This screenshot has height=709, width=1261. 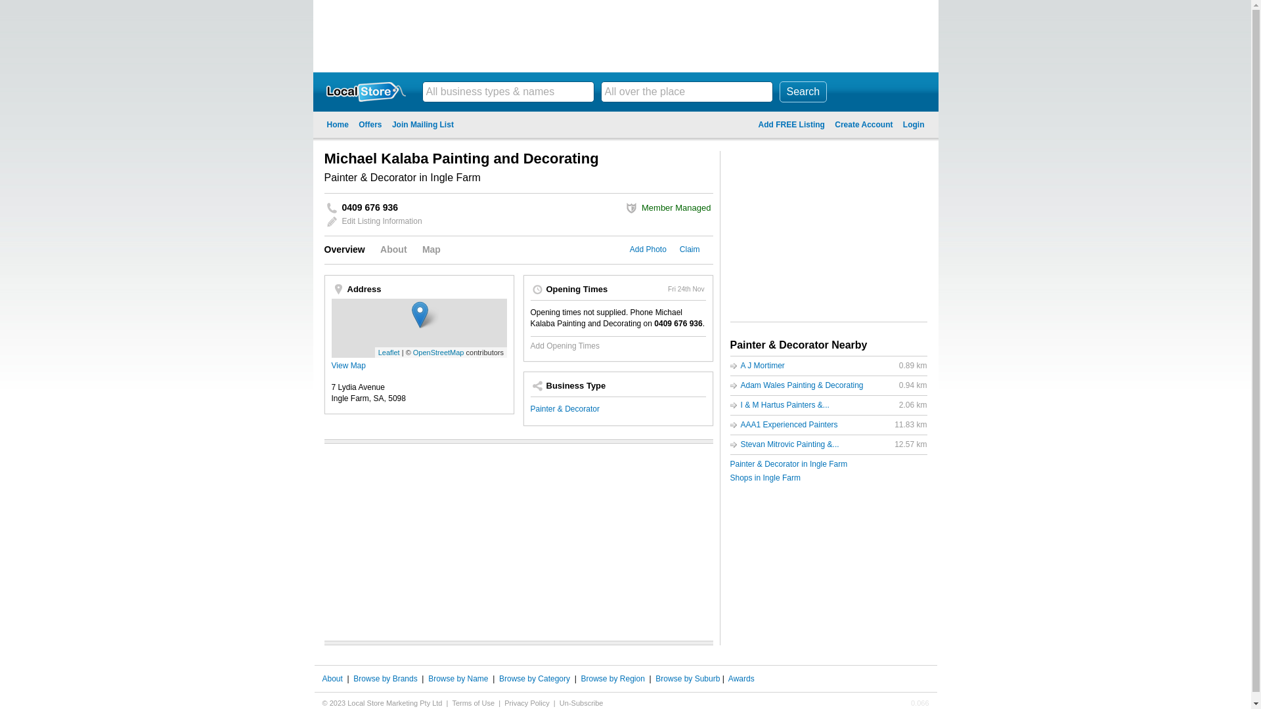 What do you see at coordinates (519, 542) in the screenshot?
I see `Advertisement` at bounding box center [519, 542].